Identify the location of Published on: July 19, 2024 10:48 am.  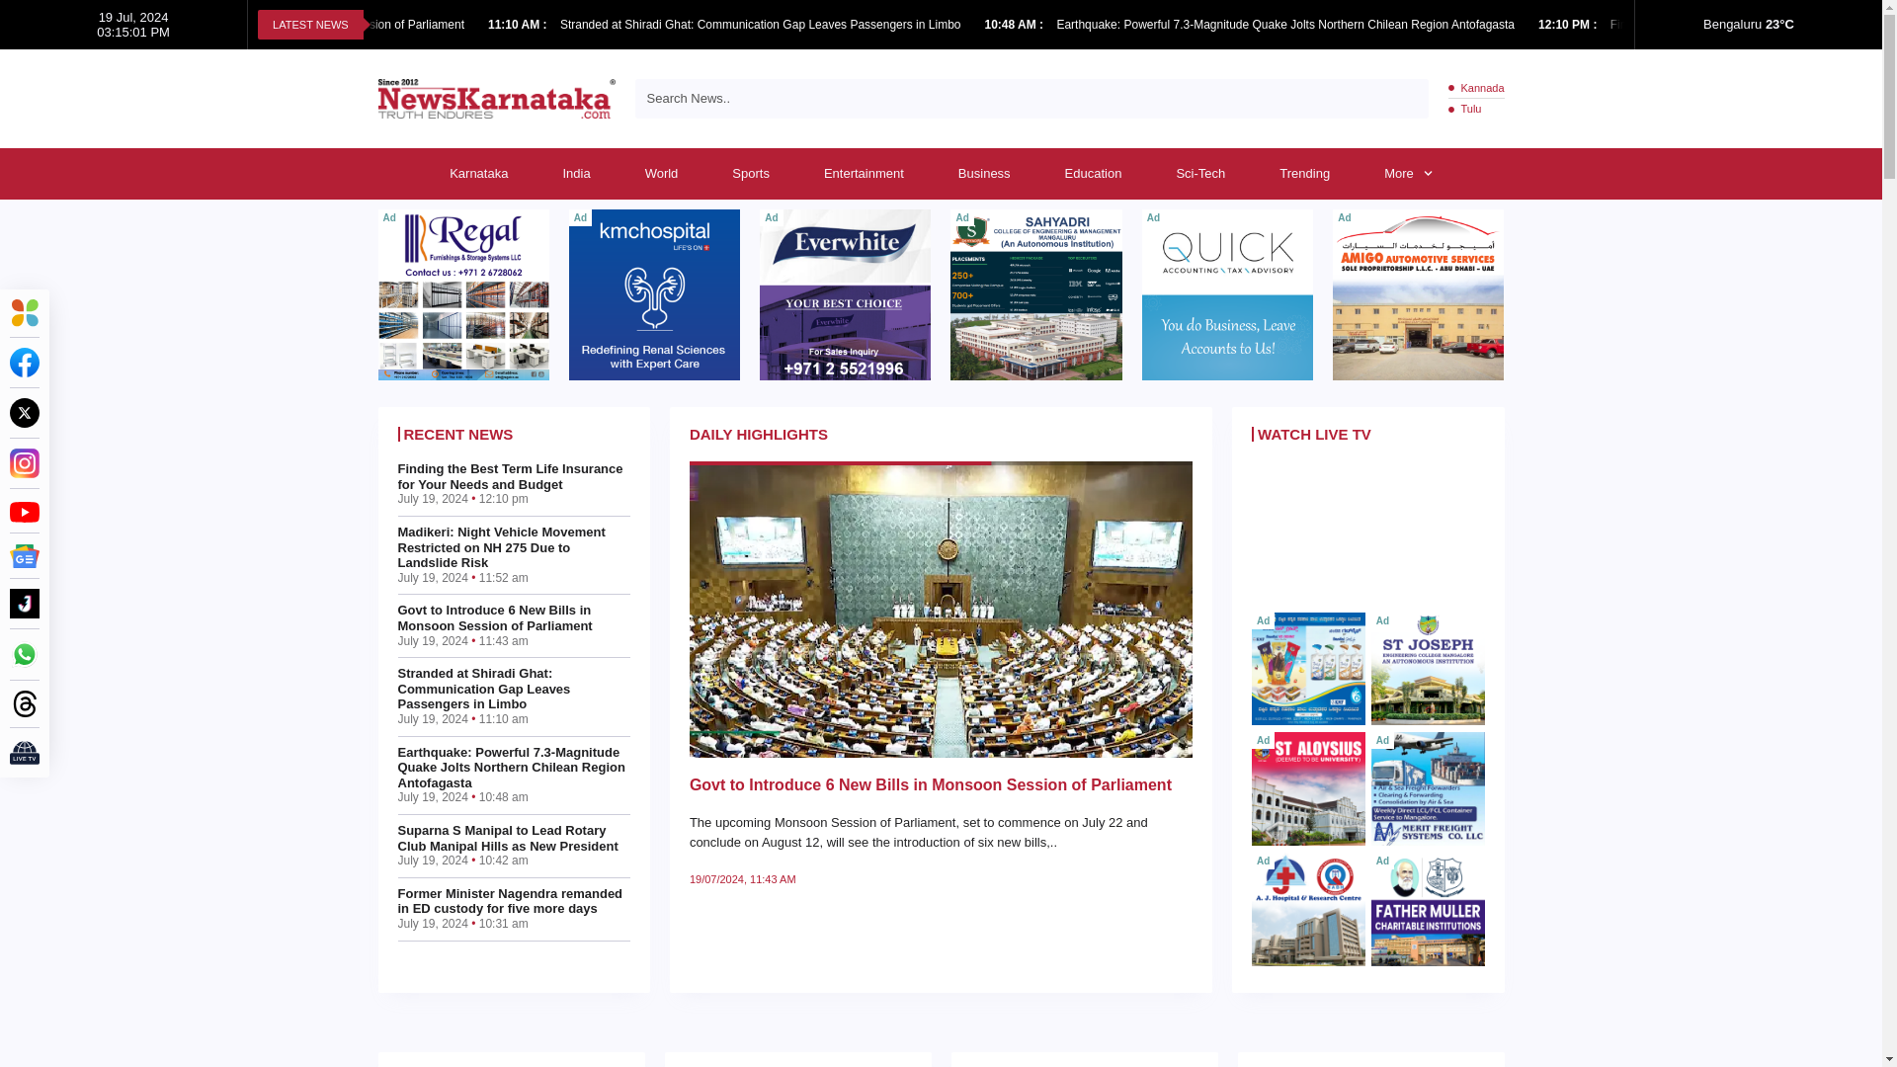
(1016, 25).